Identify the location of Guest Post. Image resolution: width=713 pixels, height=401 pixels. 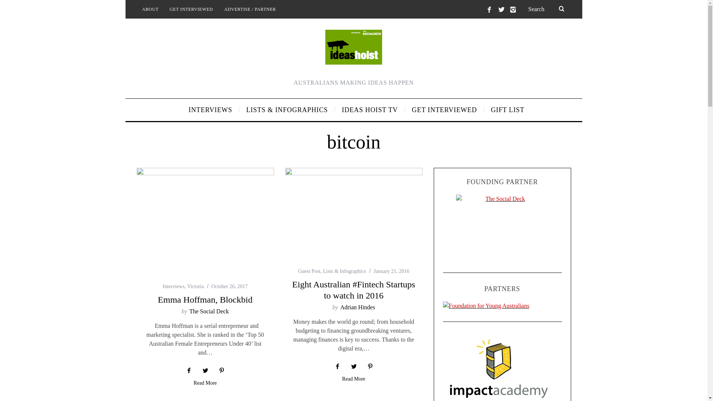
(309, 271).